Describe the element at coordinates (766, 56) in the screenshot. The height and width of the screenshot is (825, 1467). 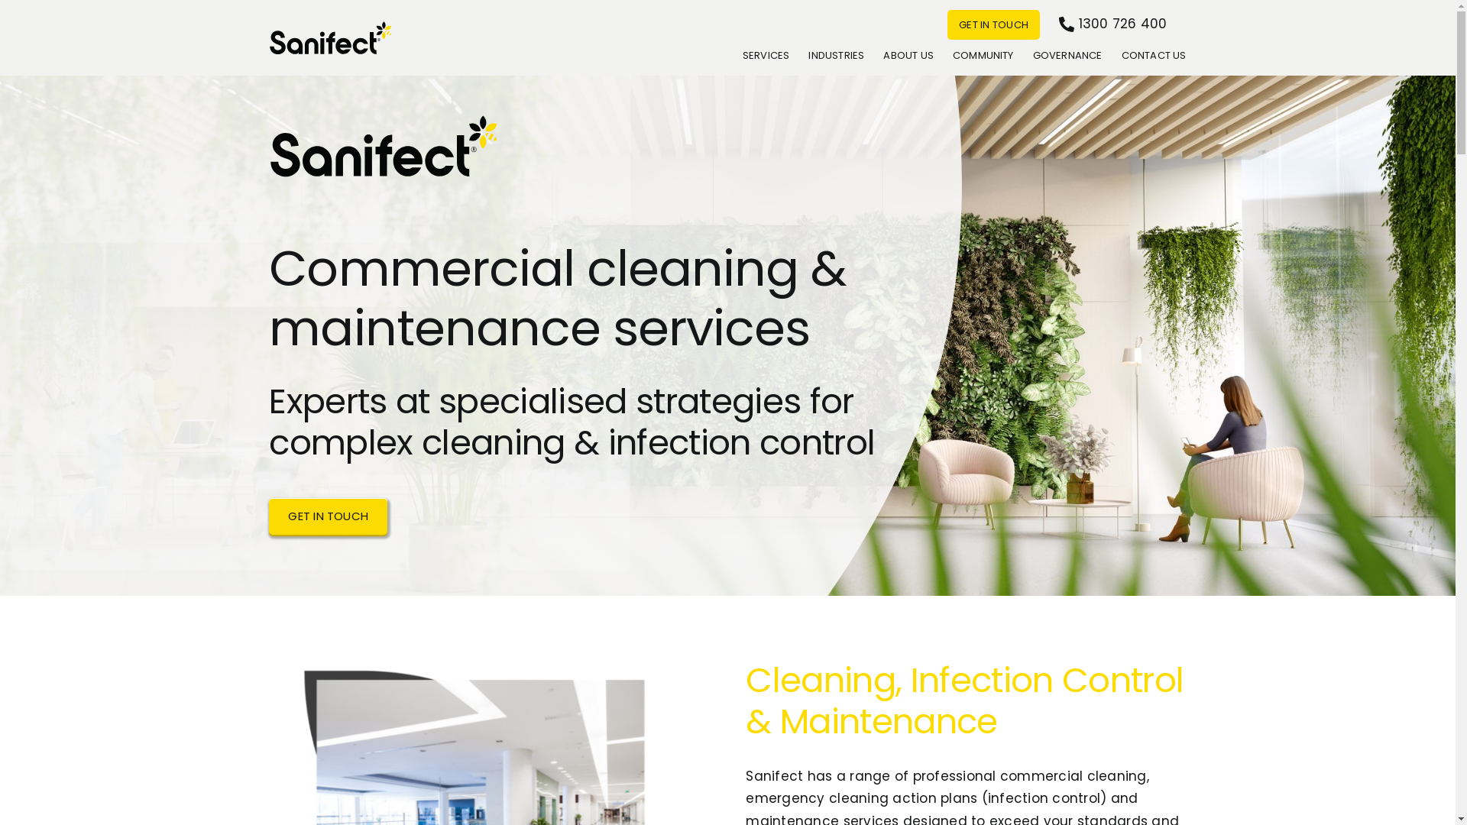
I see `SERVICES` at that location.